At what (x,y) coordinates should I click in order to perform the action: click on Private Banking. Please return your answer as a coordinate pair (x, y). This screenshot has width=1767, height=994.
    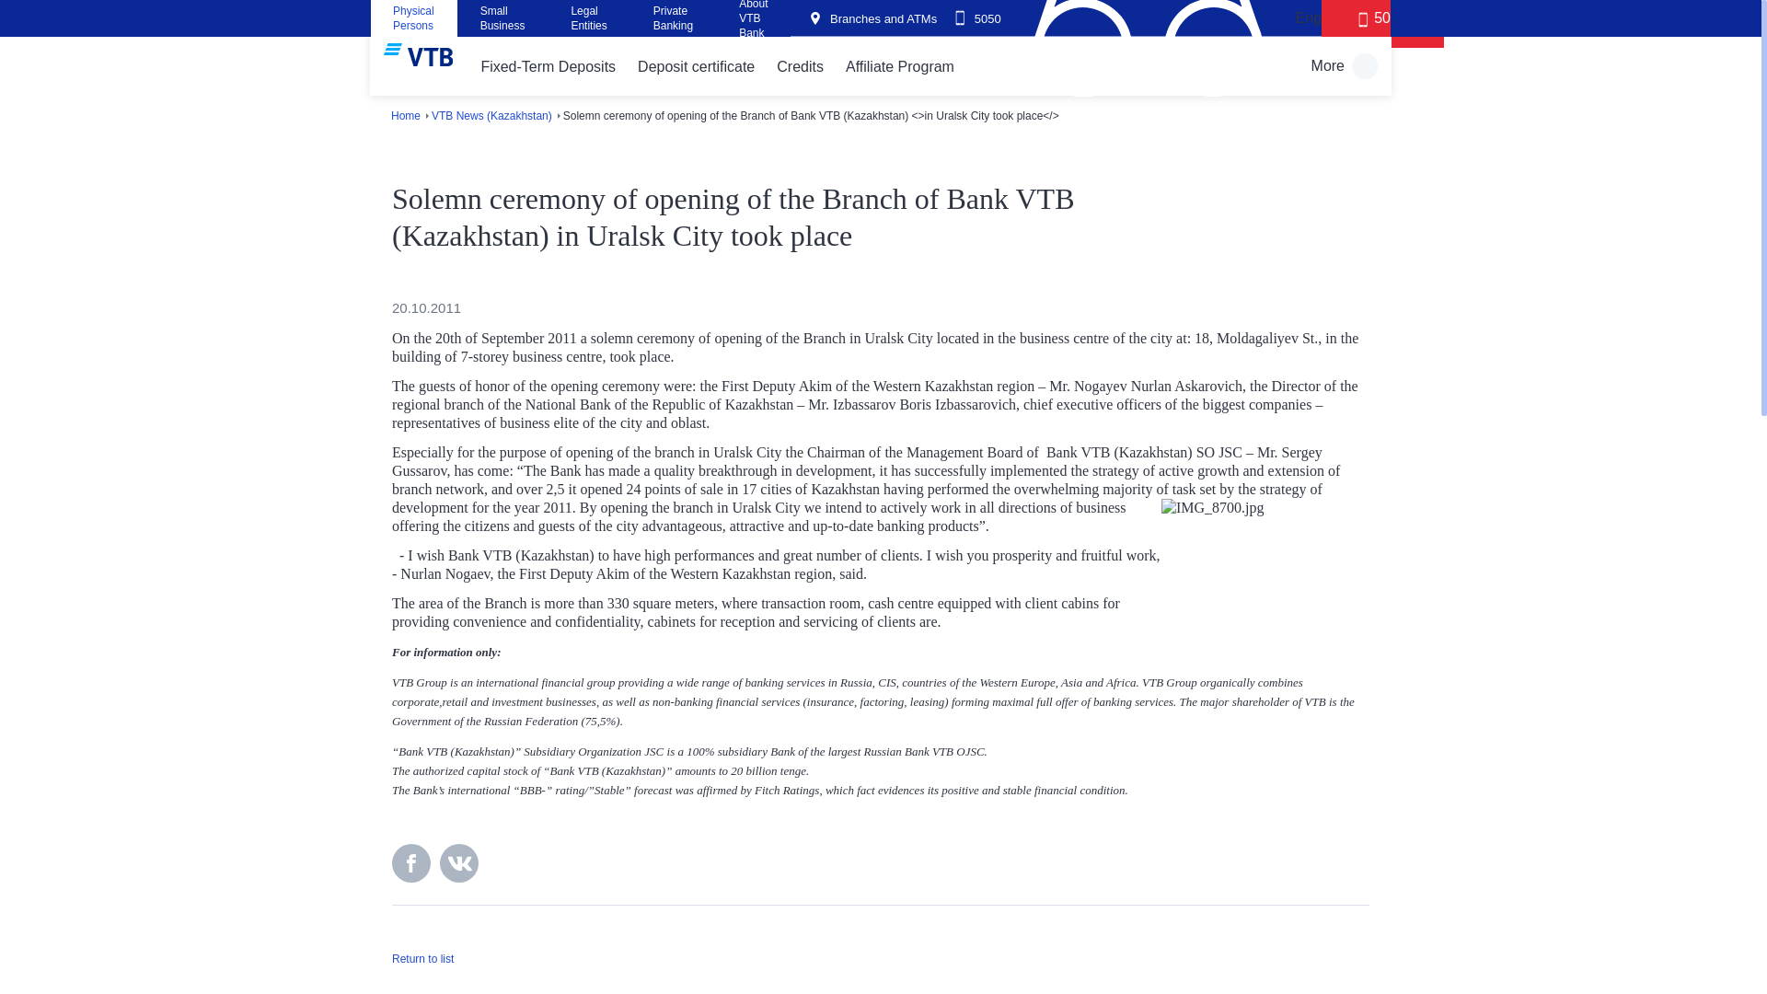
    Looking at the image, I should click on (673, 22).